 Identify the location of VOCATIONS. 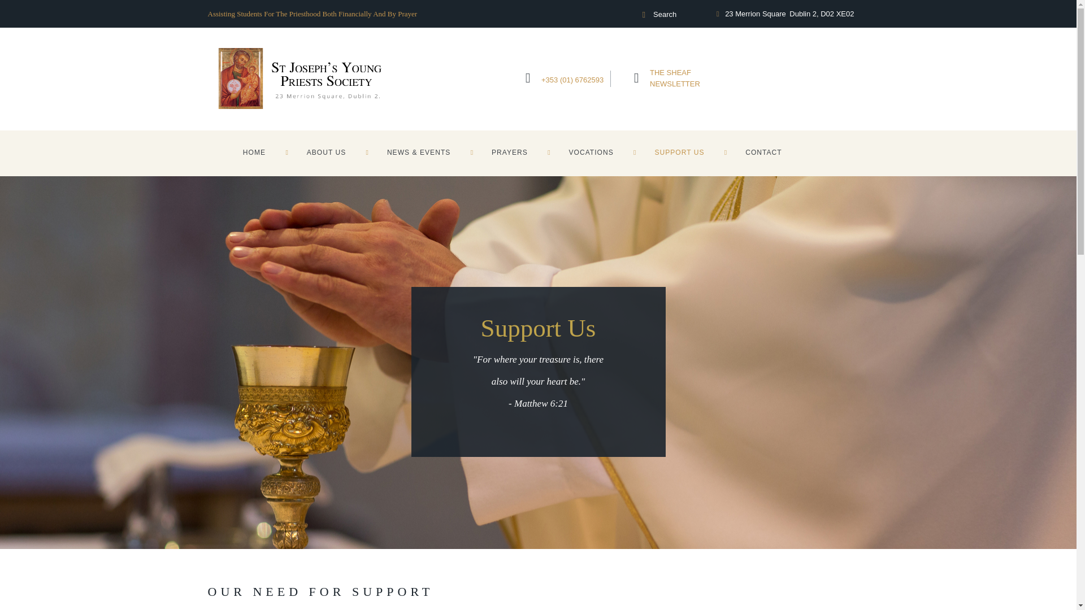
(591, 154).